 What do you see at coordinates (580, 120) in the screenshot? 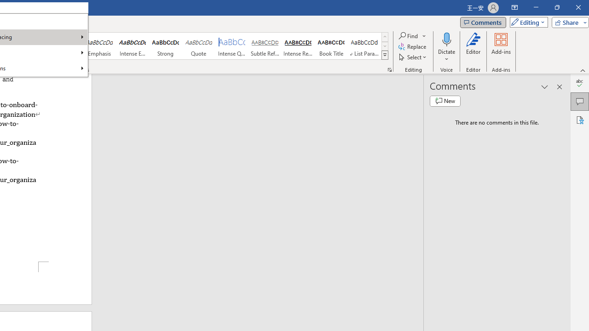
I see `Accessibility` at bounding box center [580, 120].